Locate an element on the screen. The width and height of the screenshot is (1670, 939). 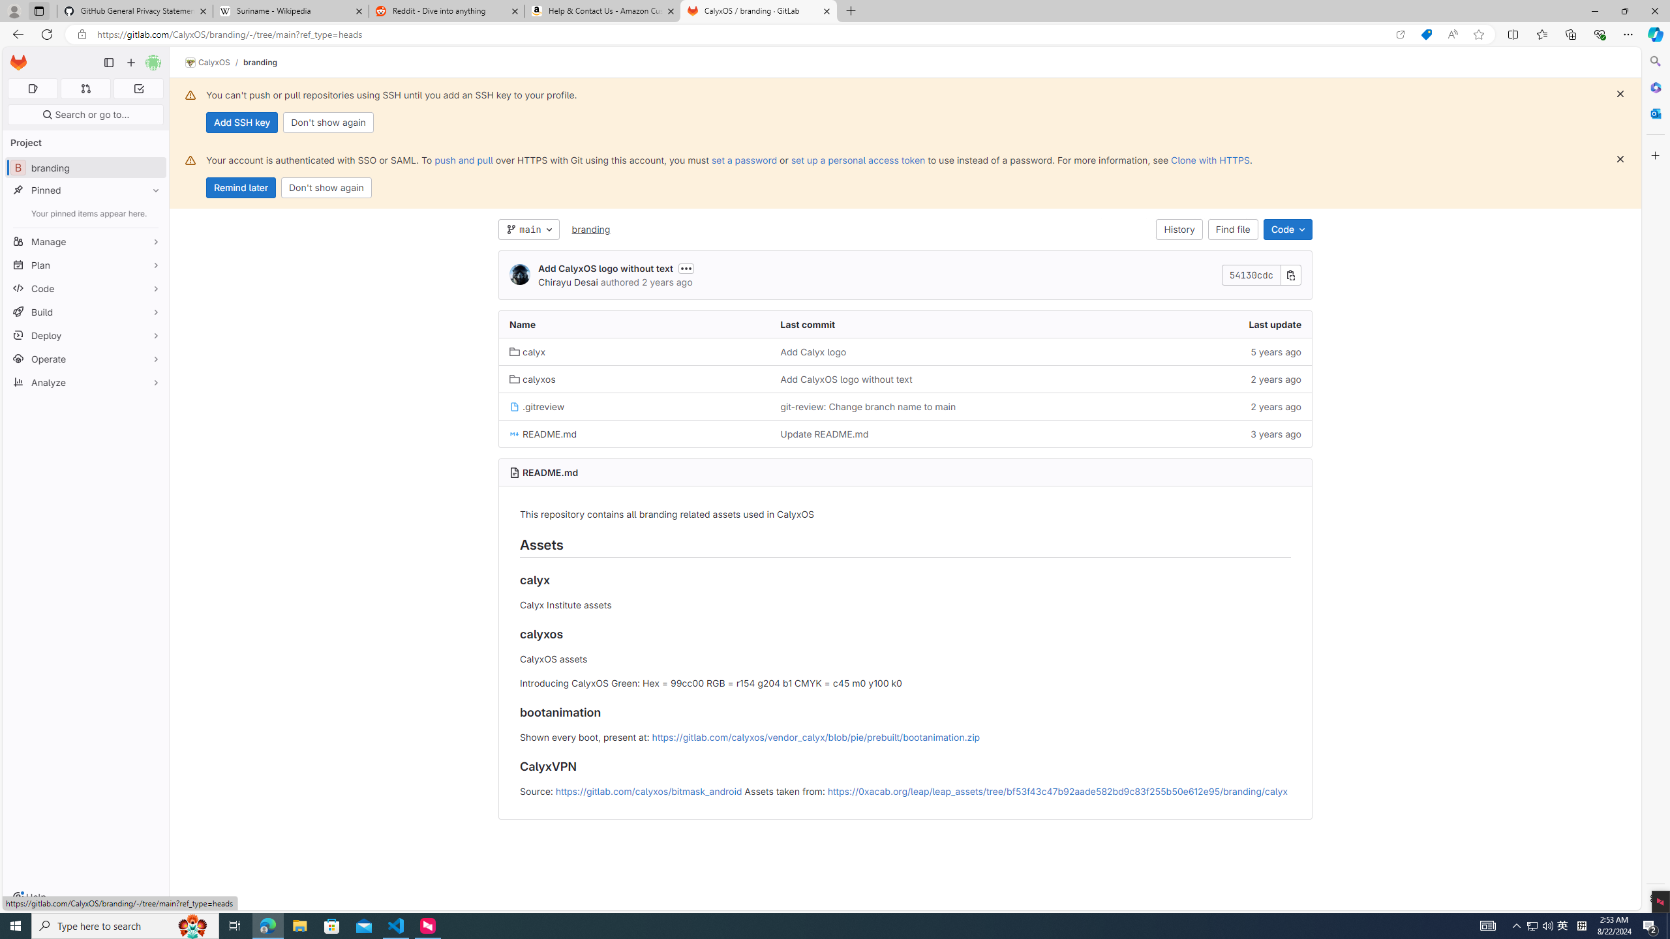
Remind later is located at coordinates (241, 188).